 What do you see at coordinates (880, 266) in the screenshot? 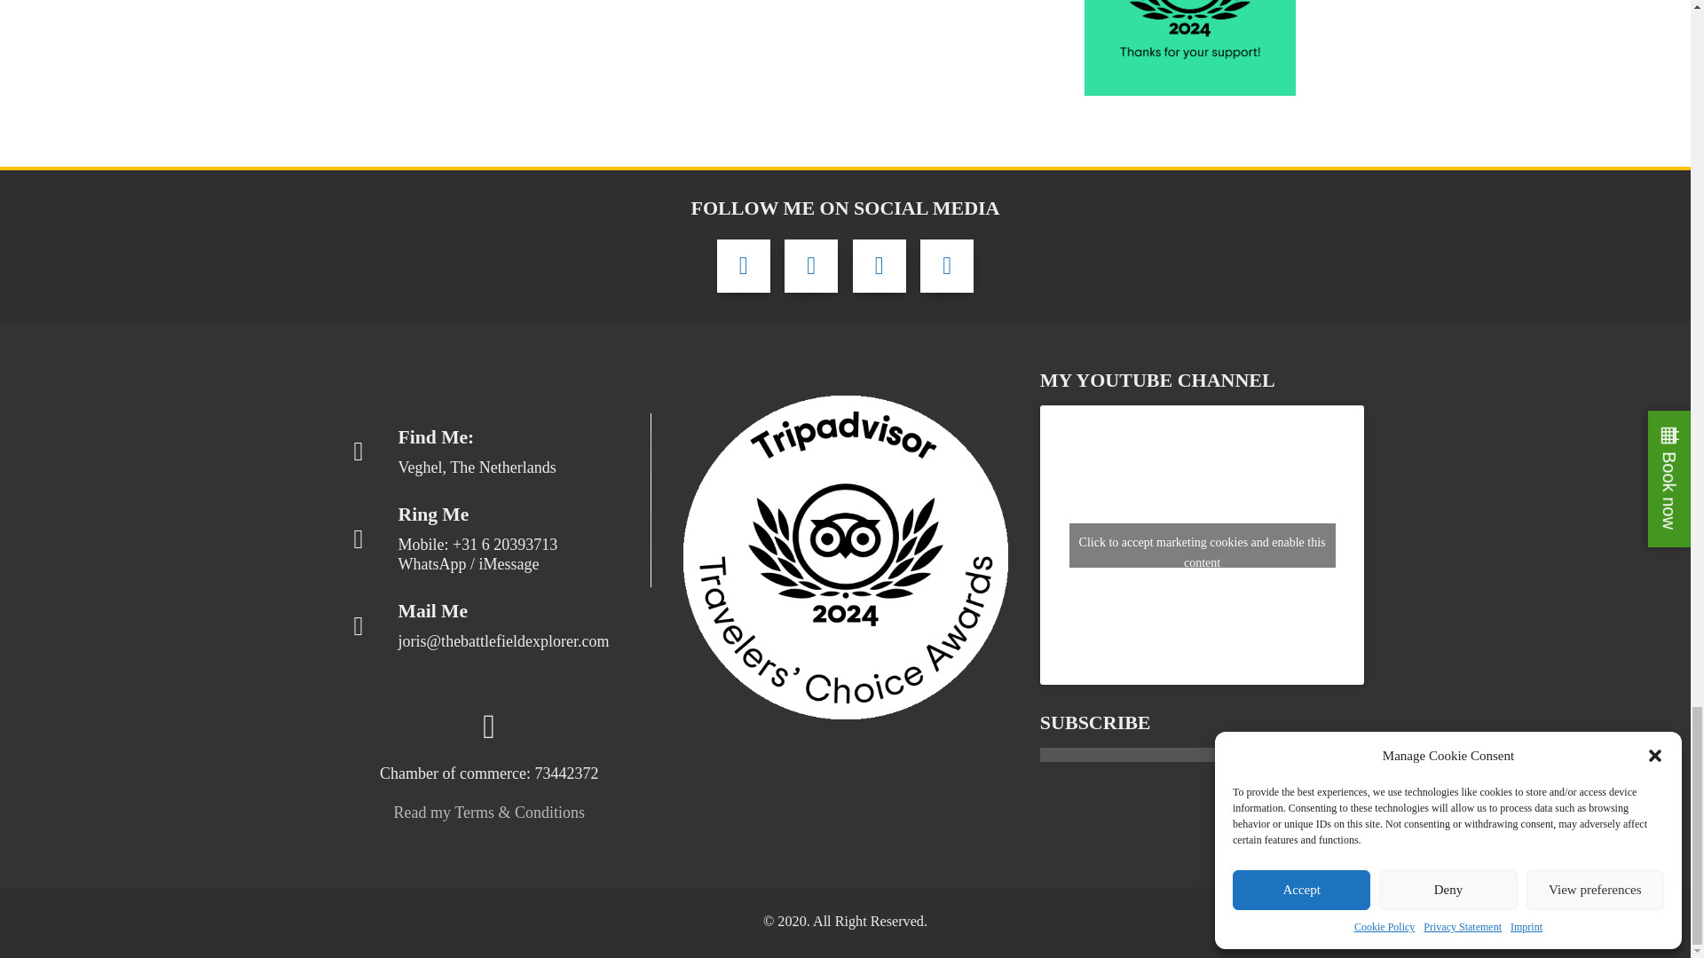
I see `Instagram` at bounding box center [880, 266].